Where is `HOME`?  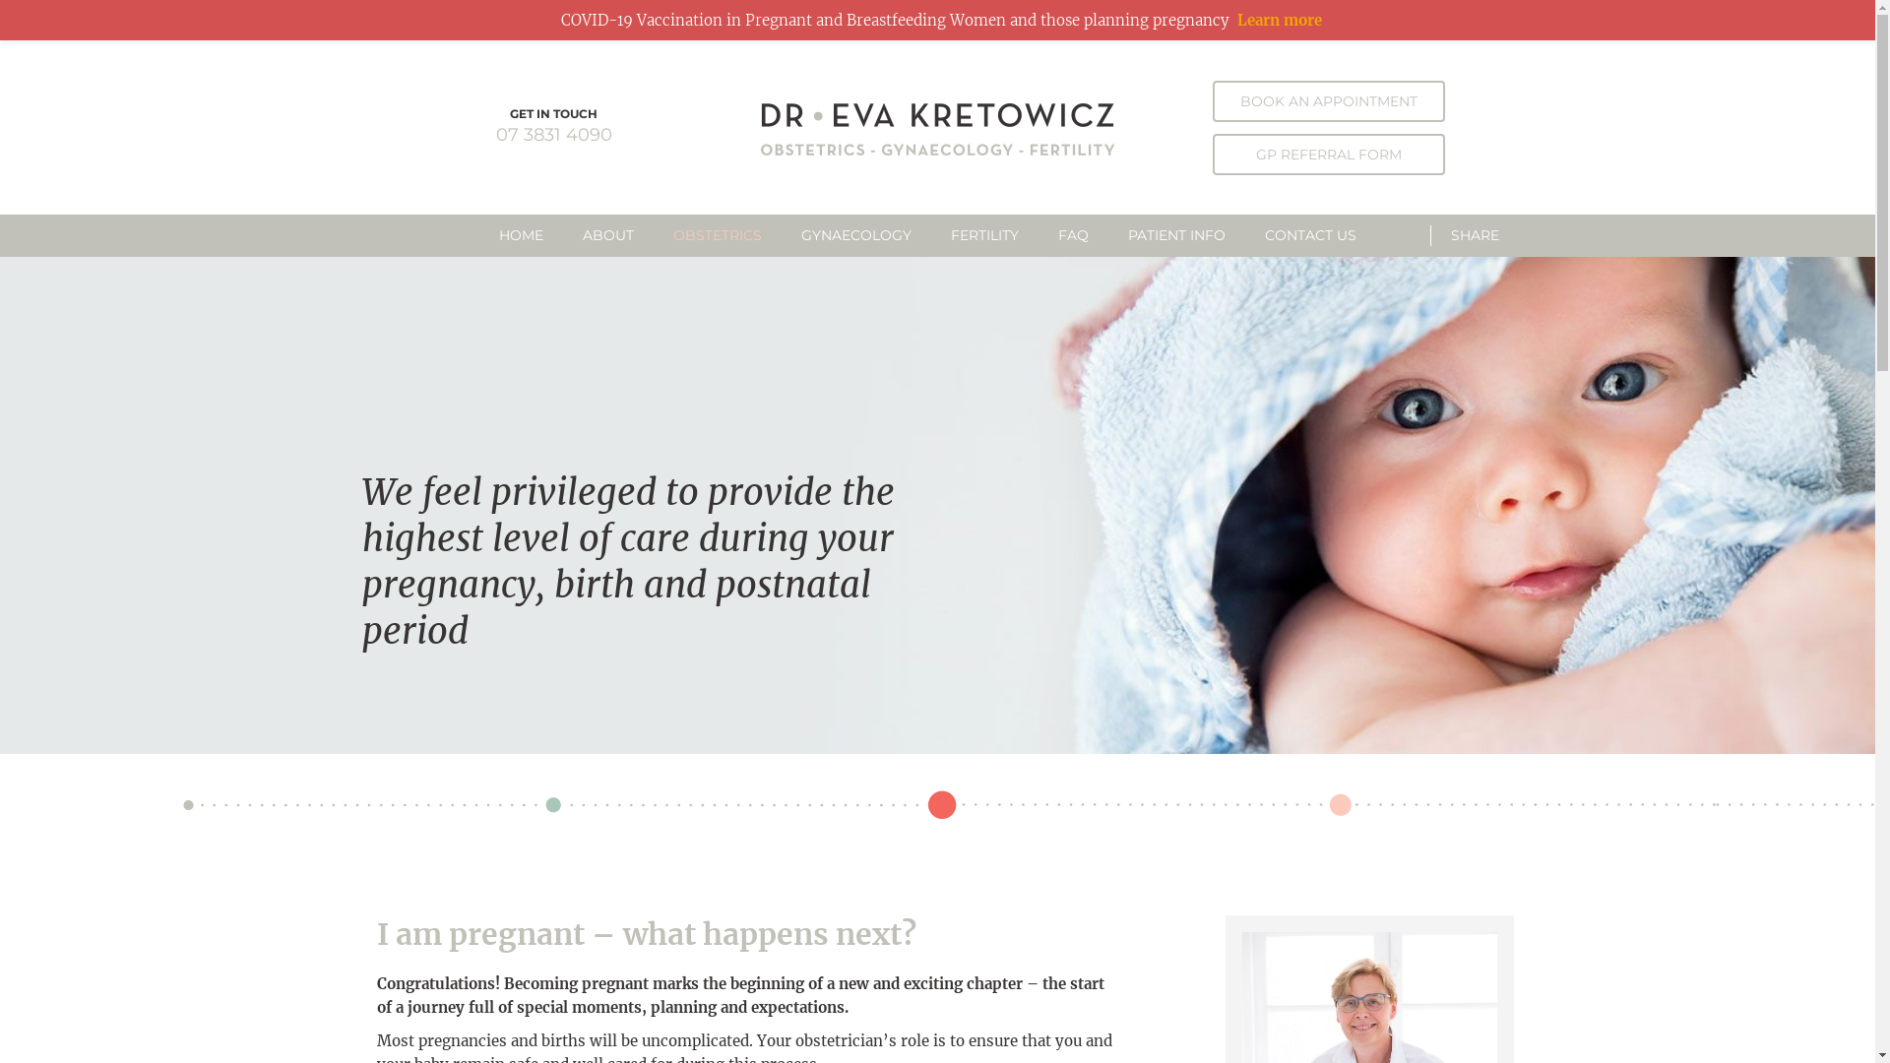 HOME is located at coordinates (531, 236).